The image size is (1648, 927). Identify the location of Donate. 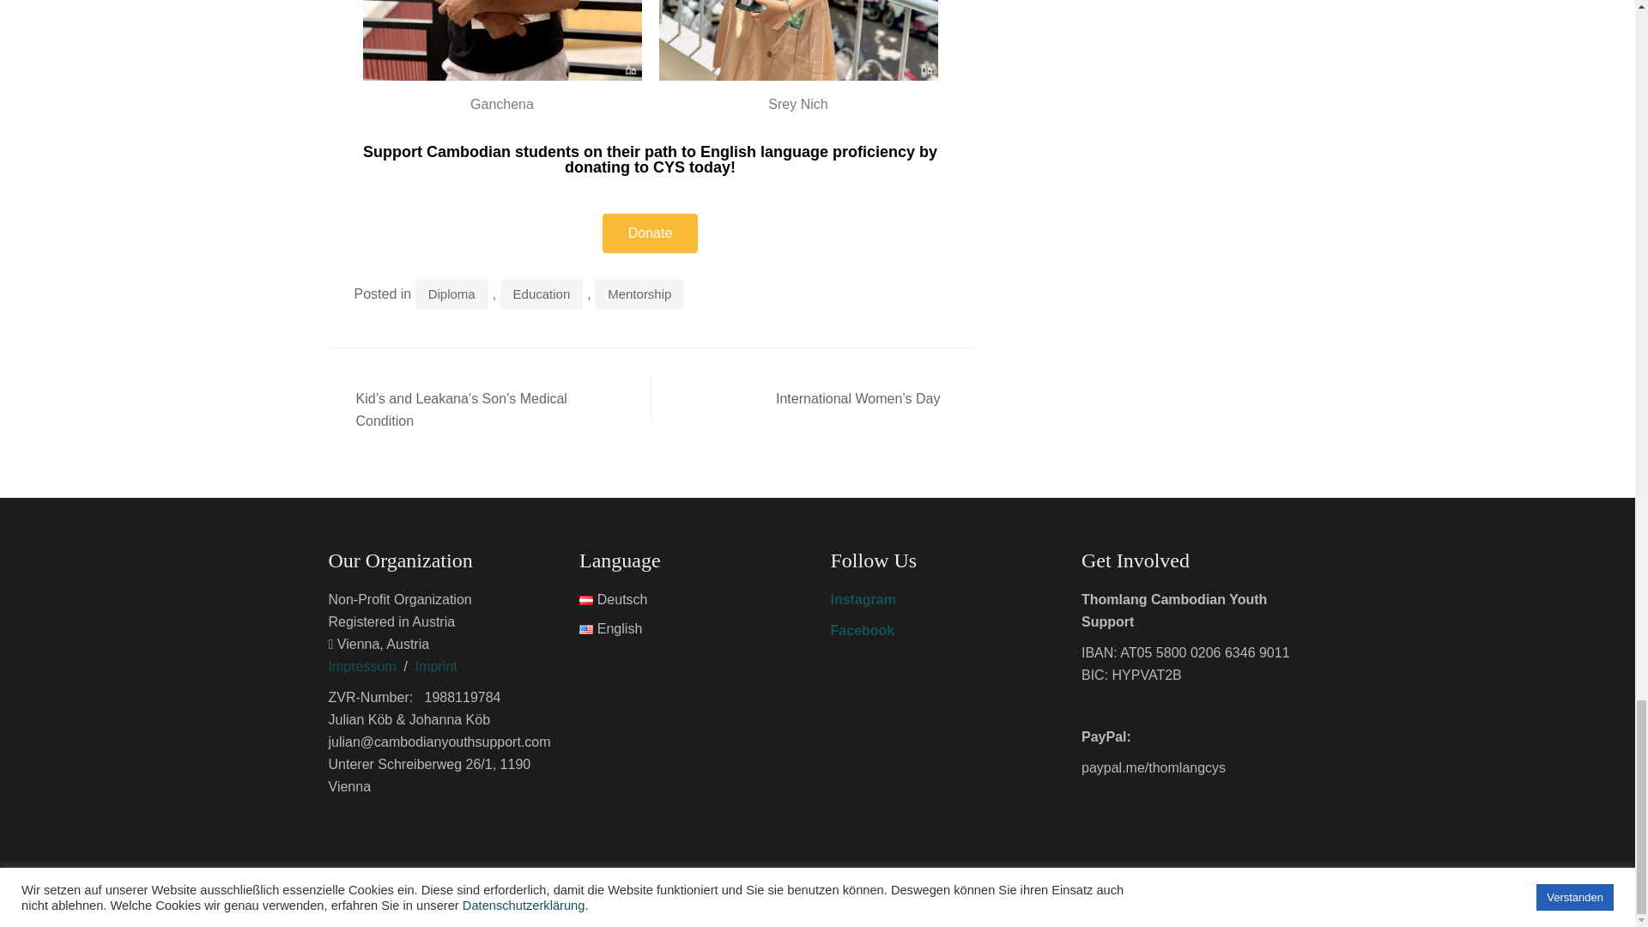
(651, 233).